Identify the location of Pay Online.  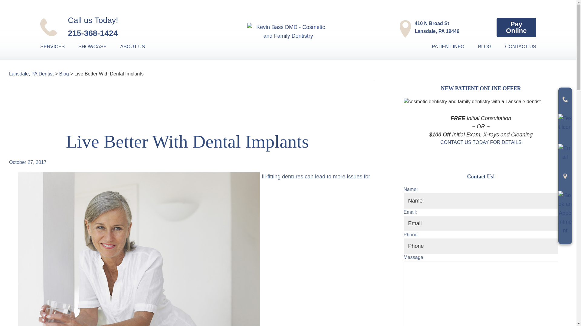
(123, 27).